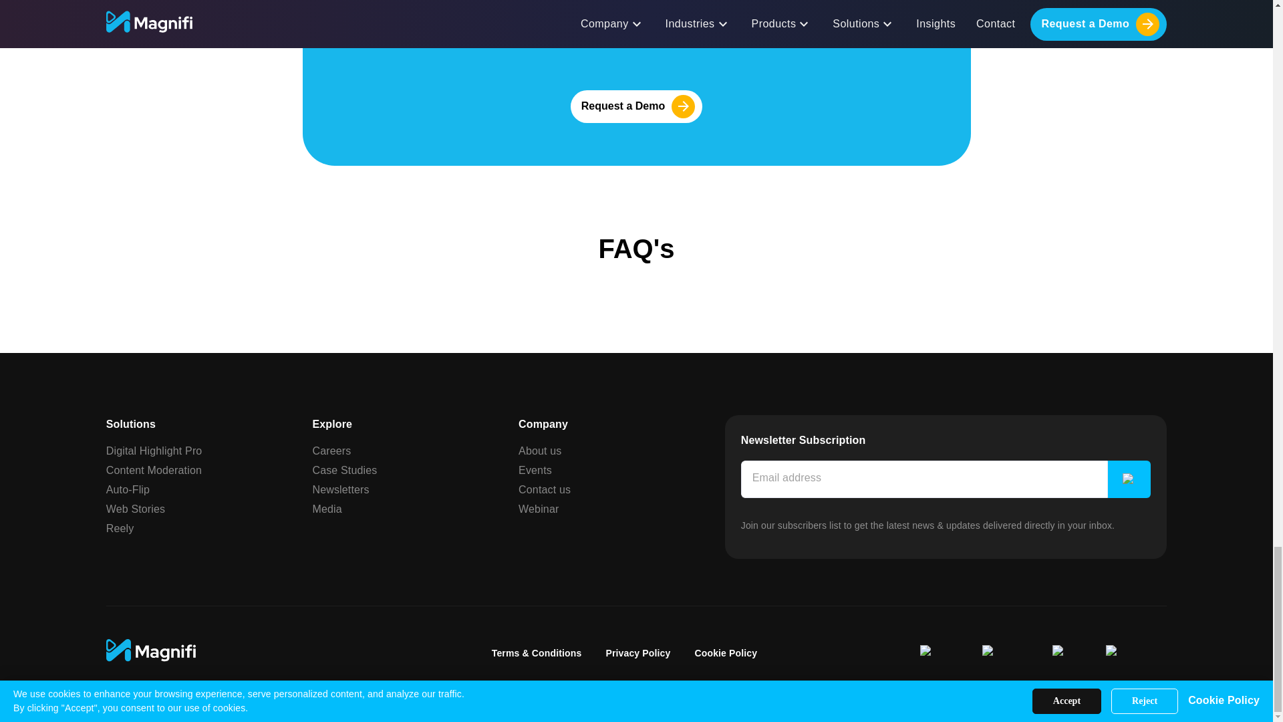  I want to click on Request a Demo, so click(636, 106).